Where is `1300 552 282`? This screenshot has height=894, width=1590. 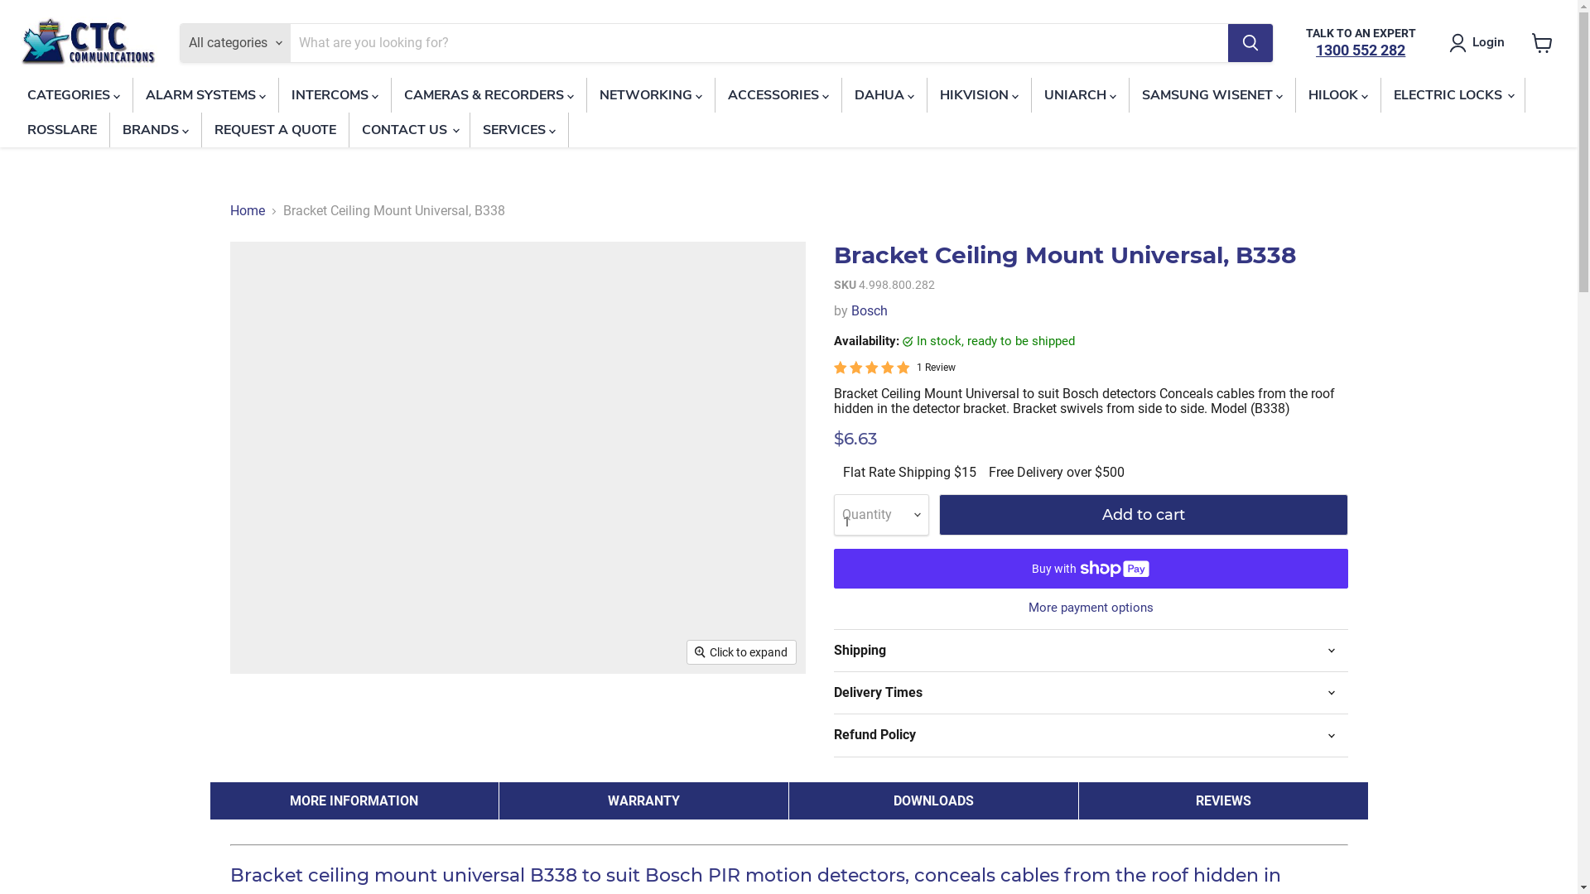
1300 552 282 is located at coordinates (1361, 50).